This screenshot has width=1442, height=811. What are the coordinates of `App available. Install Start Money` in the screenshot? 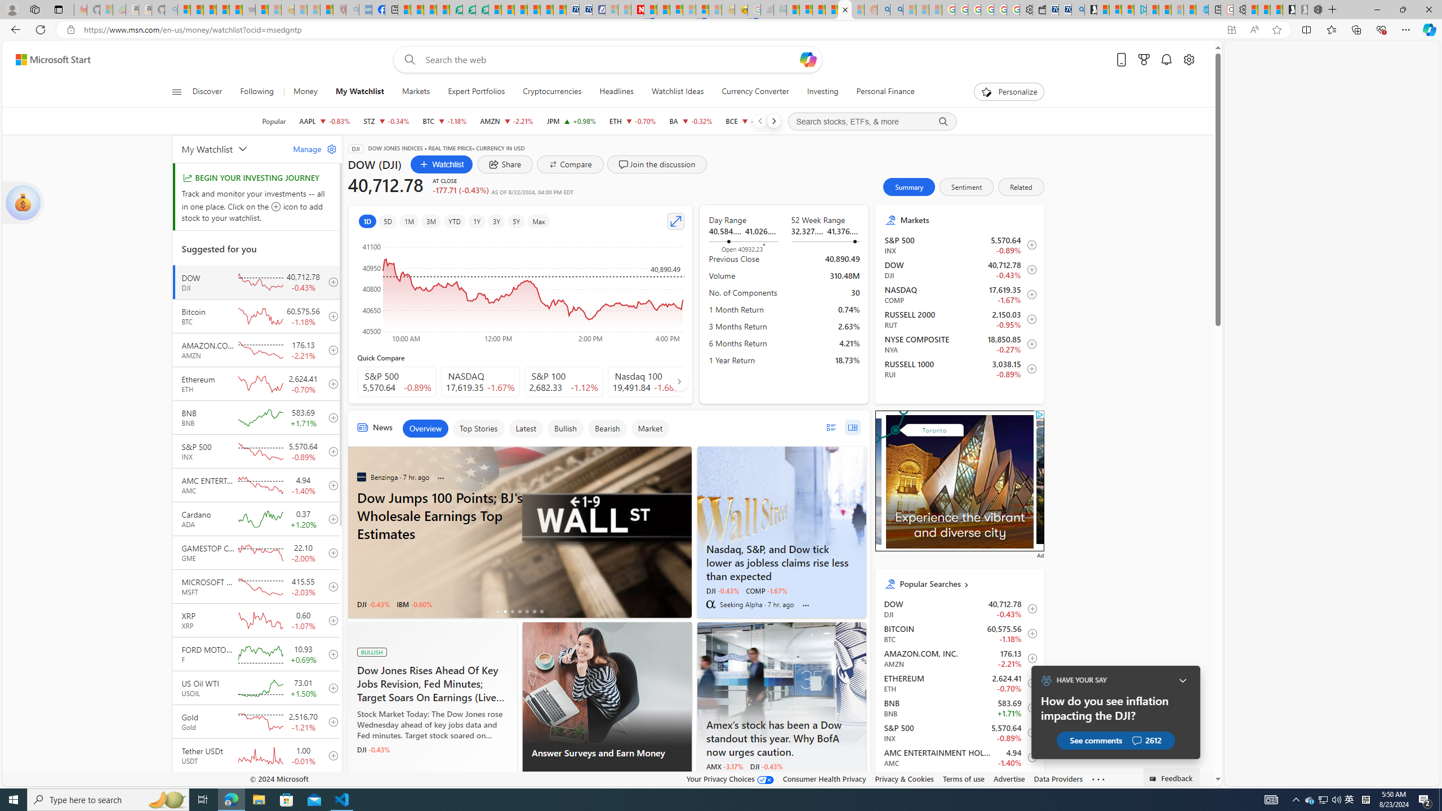 It's located at (1231, 30).